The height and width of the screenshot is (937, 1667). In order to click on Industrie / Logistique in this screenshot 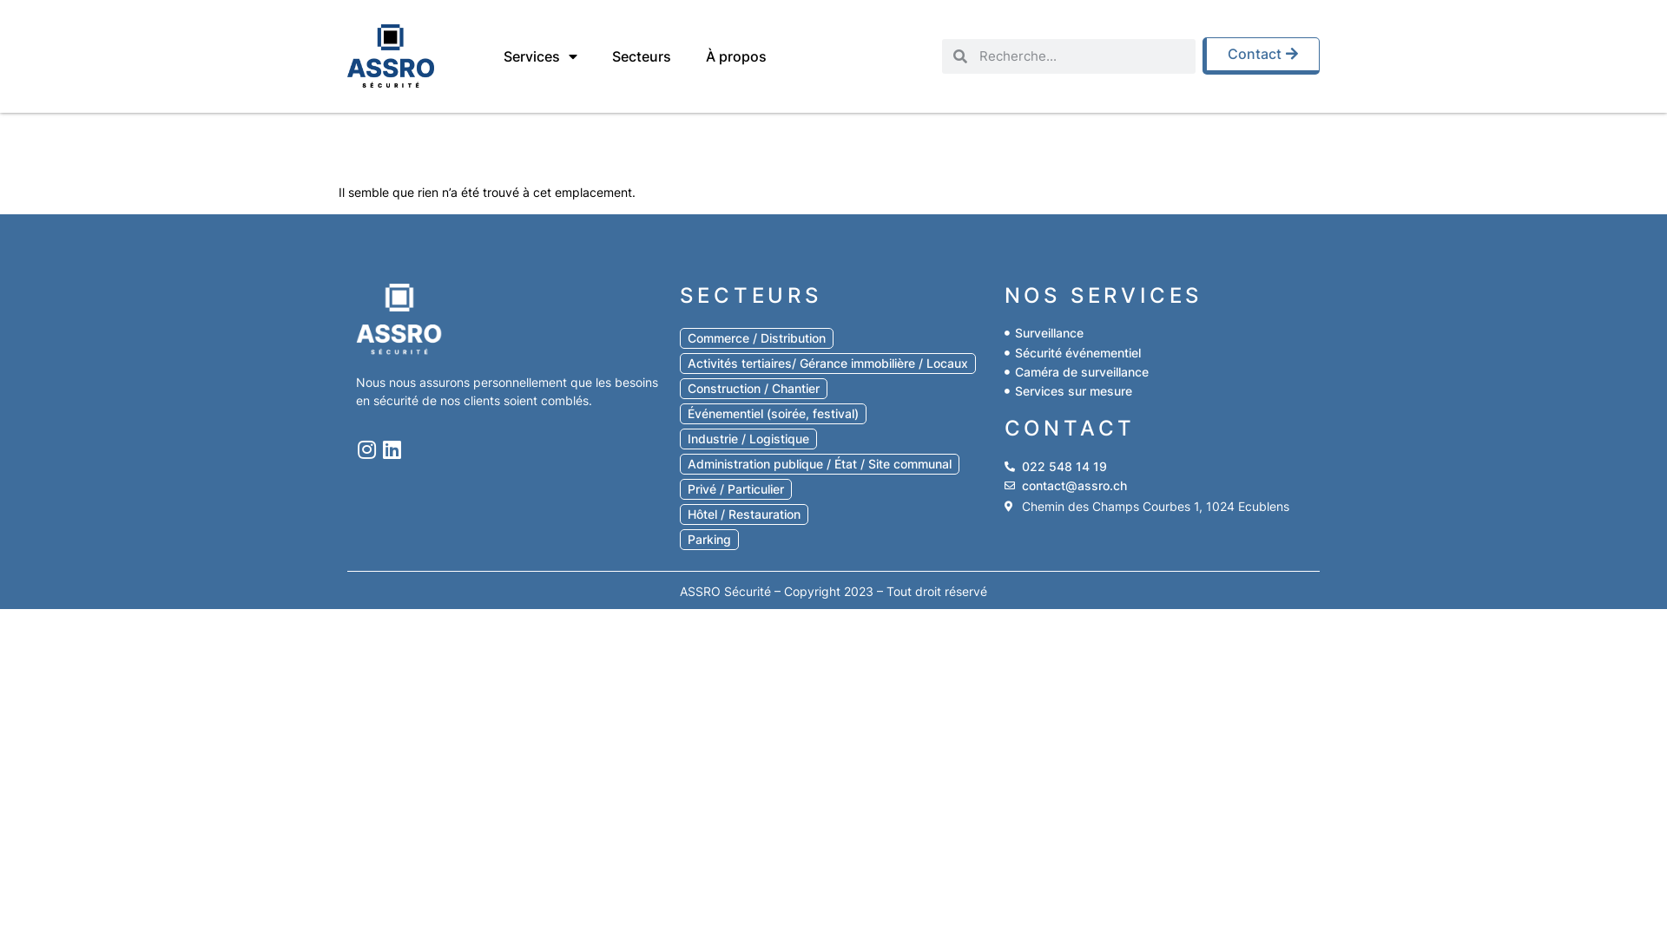, I will do `click(748, 439)`.